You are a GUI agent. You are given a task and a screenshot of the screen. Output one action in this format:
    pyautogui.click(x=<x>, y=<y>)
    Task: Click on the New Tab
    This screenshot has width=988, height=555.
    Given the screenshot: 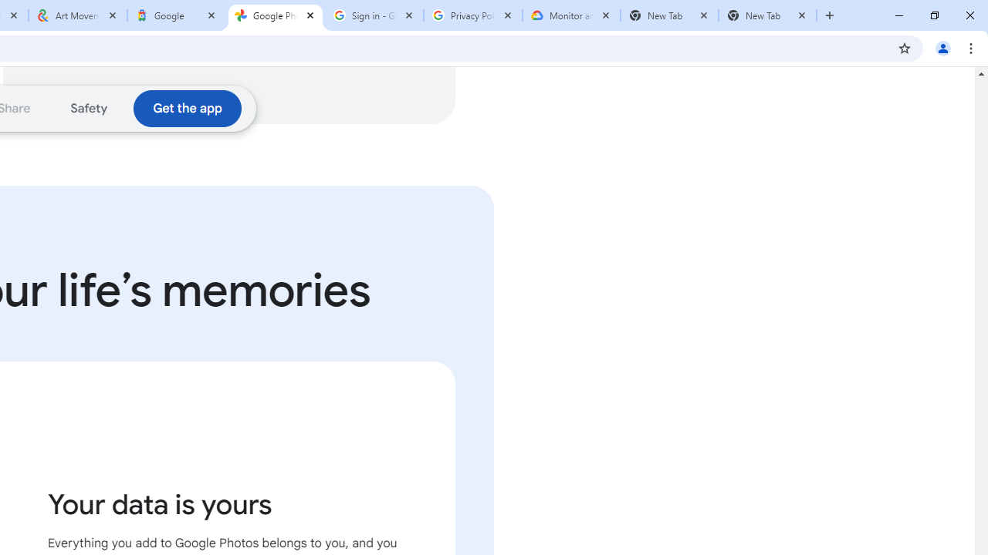 What is the action you would take?
    pyautogui.click(x=767, y=15)
    